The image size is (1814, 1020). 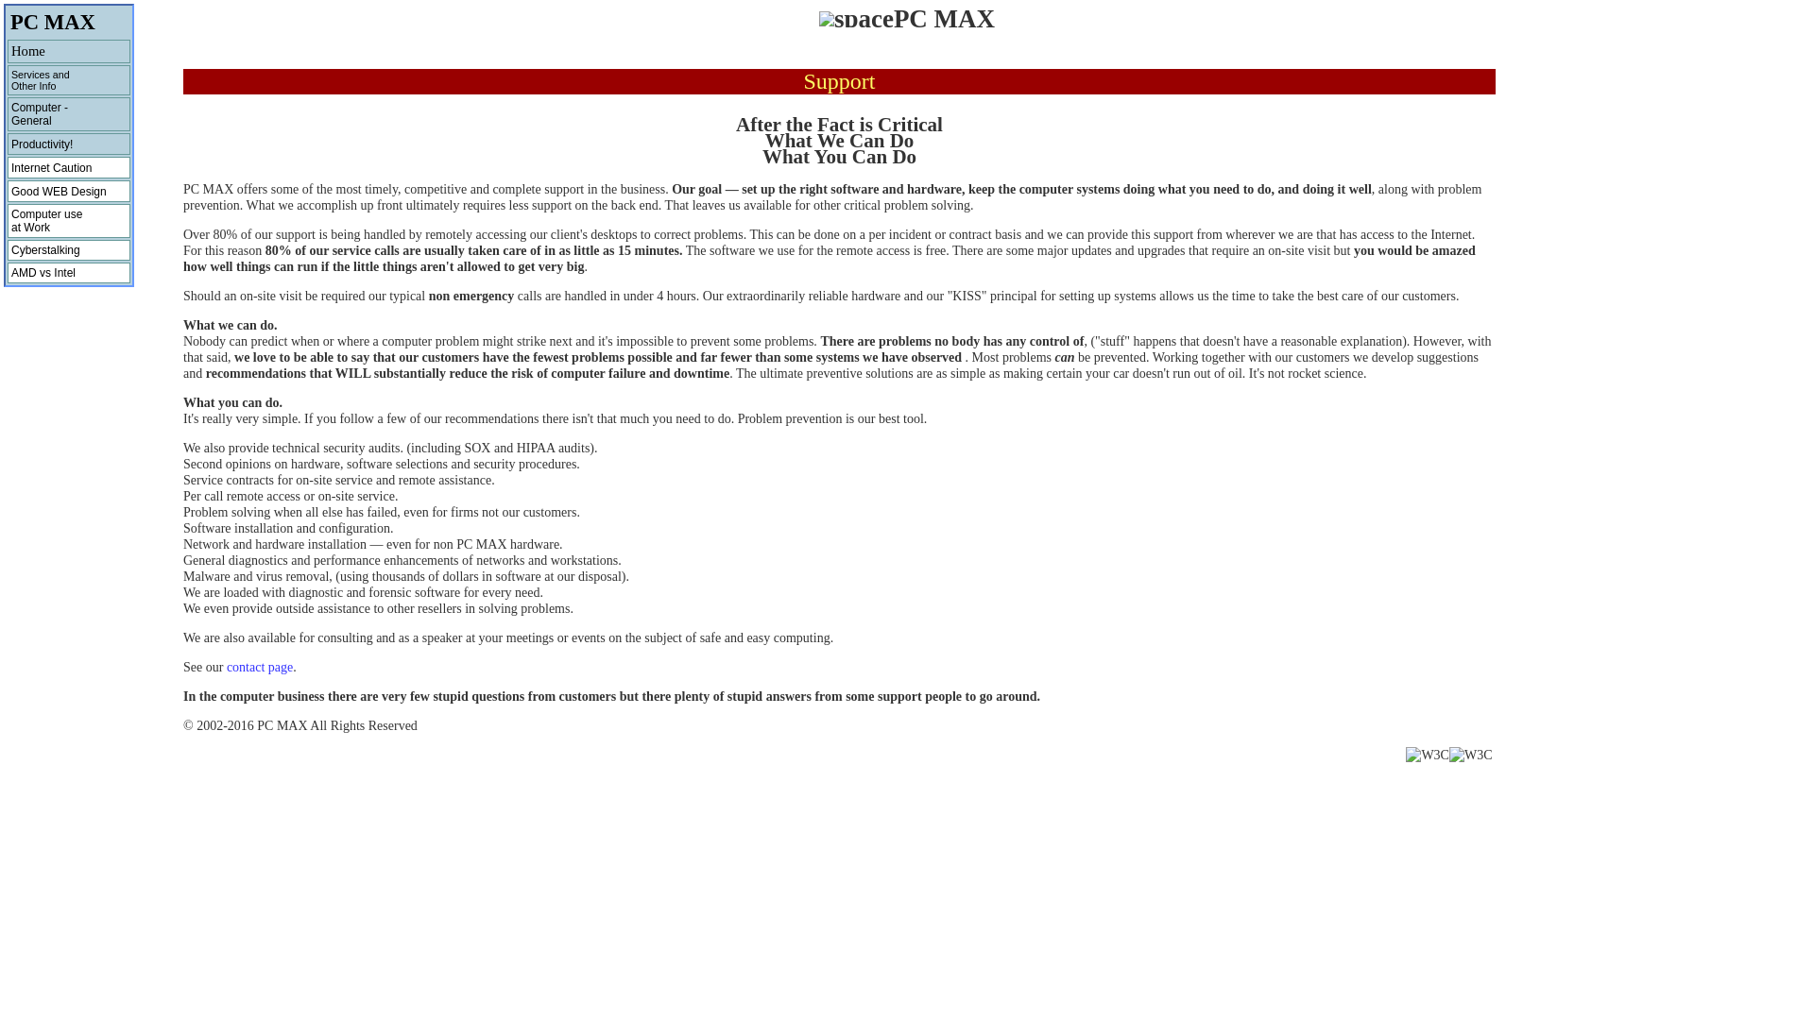 I want to click on contact page, so click(x=259, y=667).